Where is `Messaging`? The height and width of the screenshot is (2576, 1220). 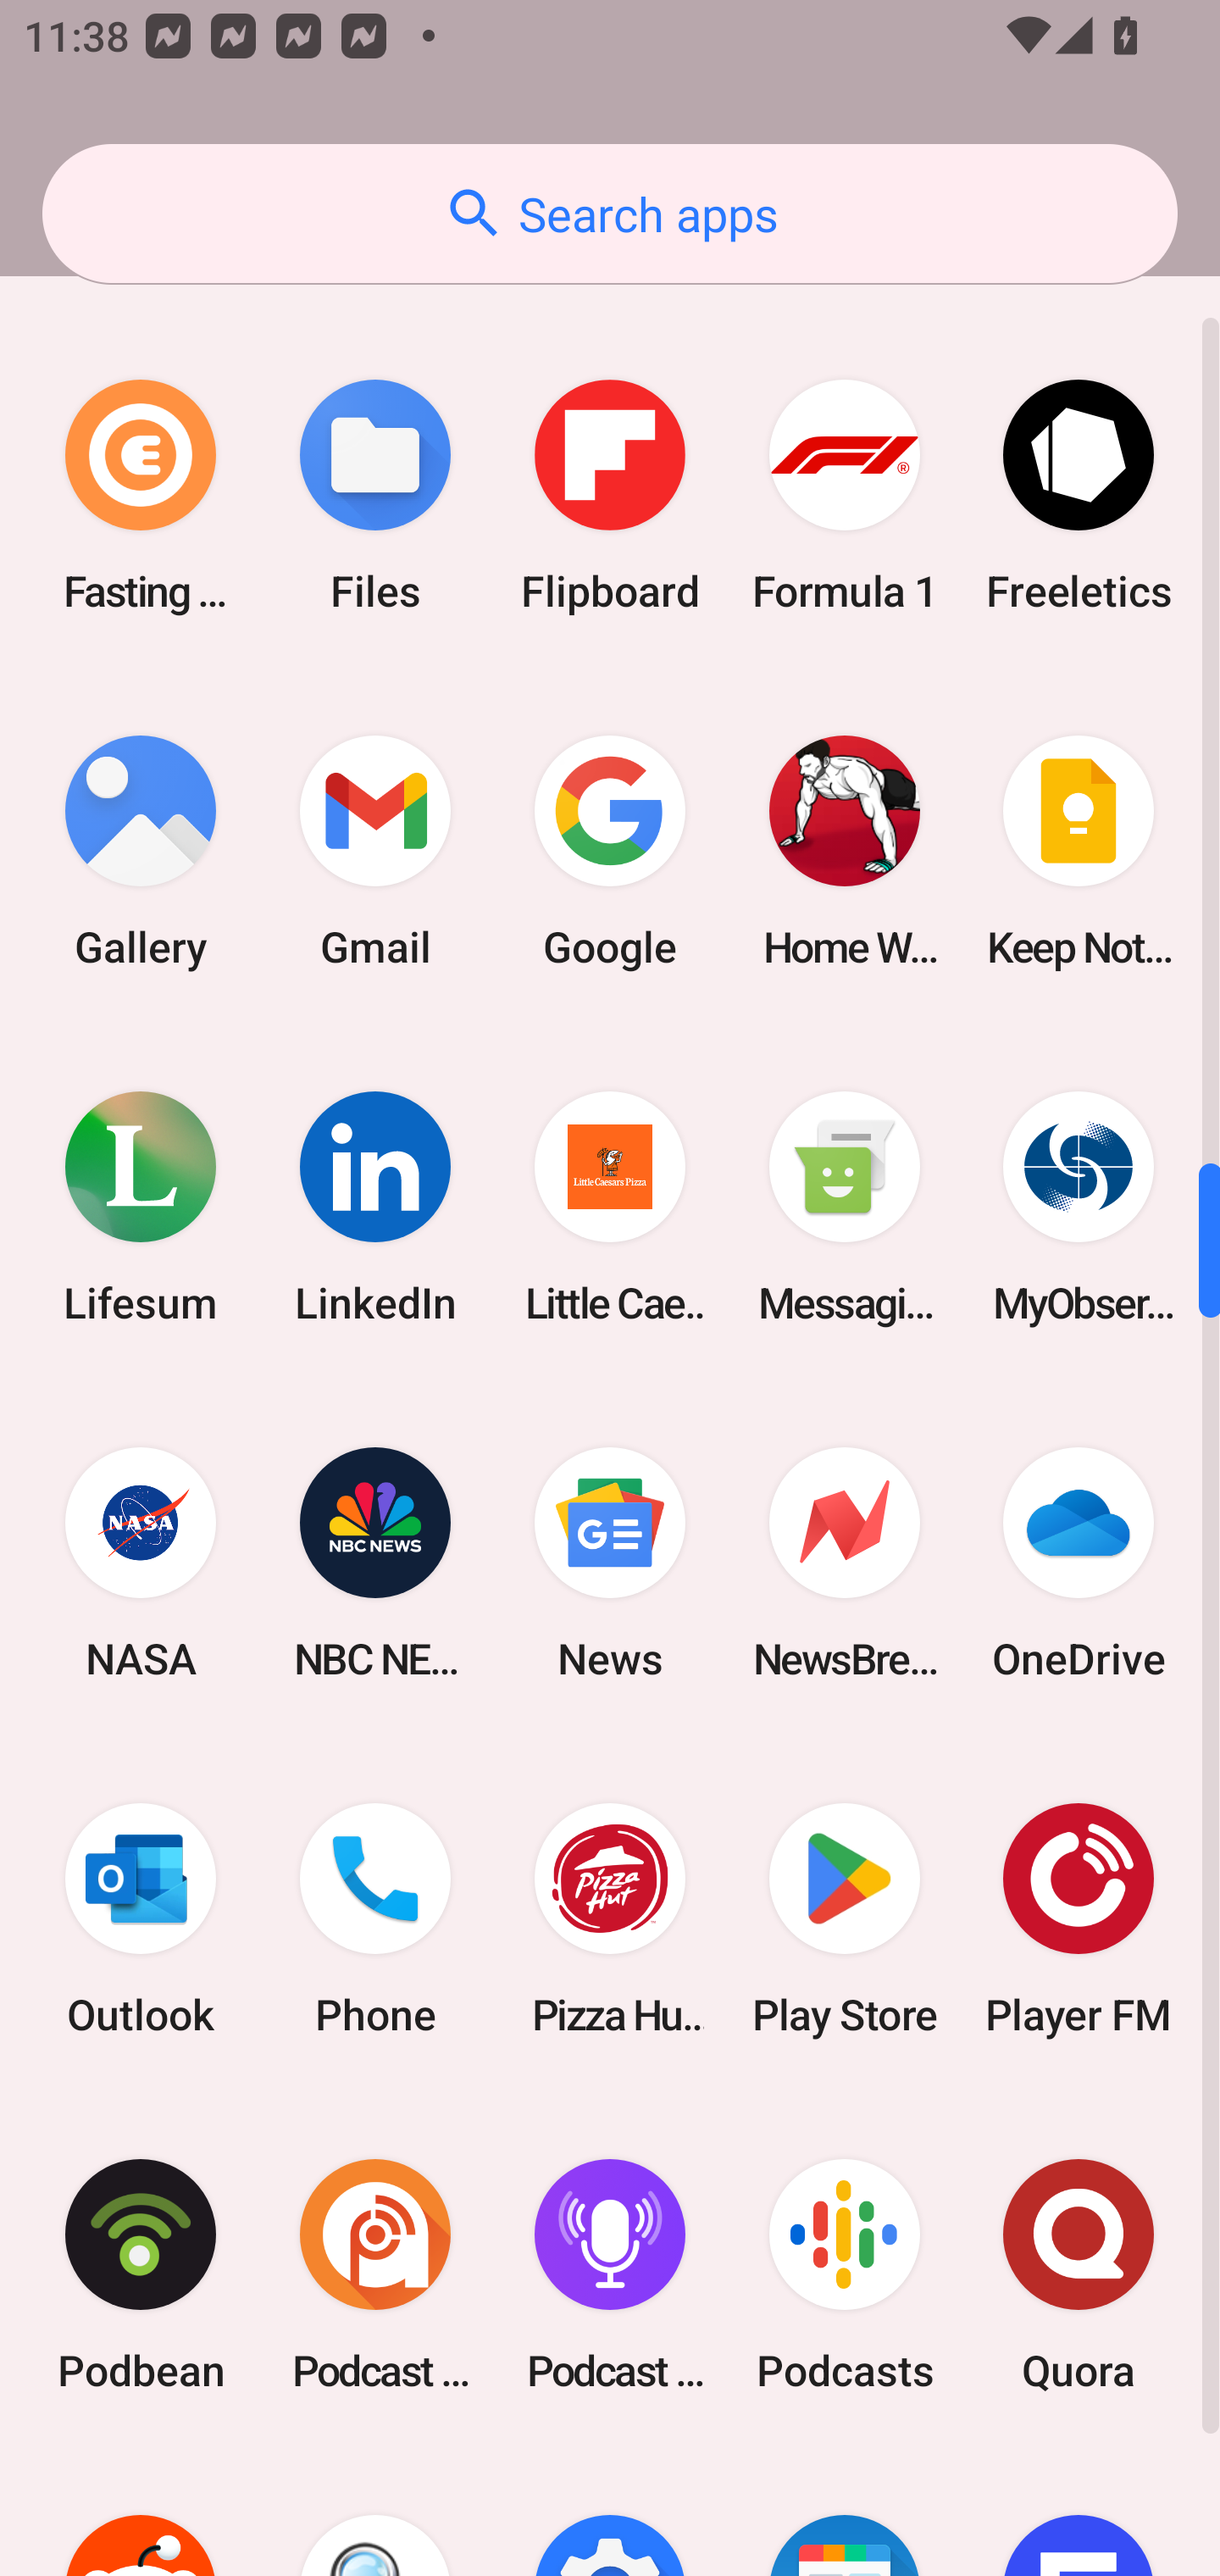
Messaging is located at coordinates (844, 1208).